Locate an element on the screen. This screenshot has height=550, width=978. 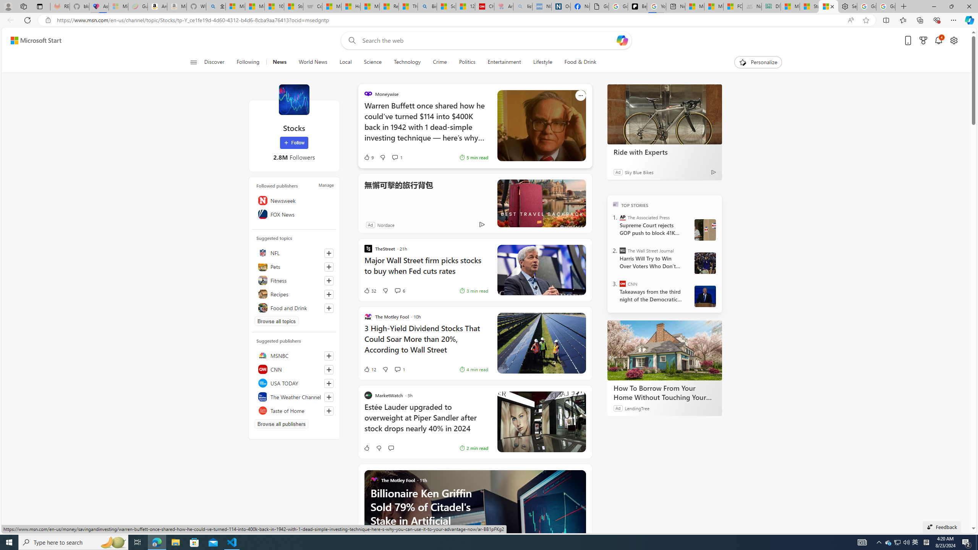
MSNBC is located at coordinates (294, 355).